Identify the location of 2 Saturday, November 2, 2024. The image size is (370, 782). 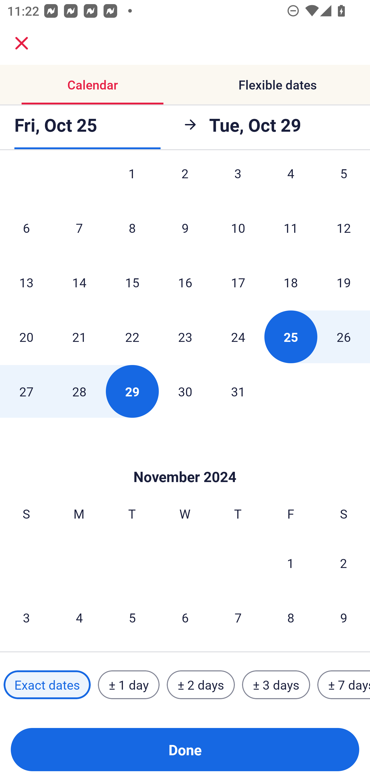
(344, 563).